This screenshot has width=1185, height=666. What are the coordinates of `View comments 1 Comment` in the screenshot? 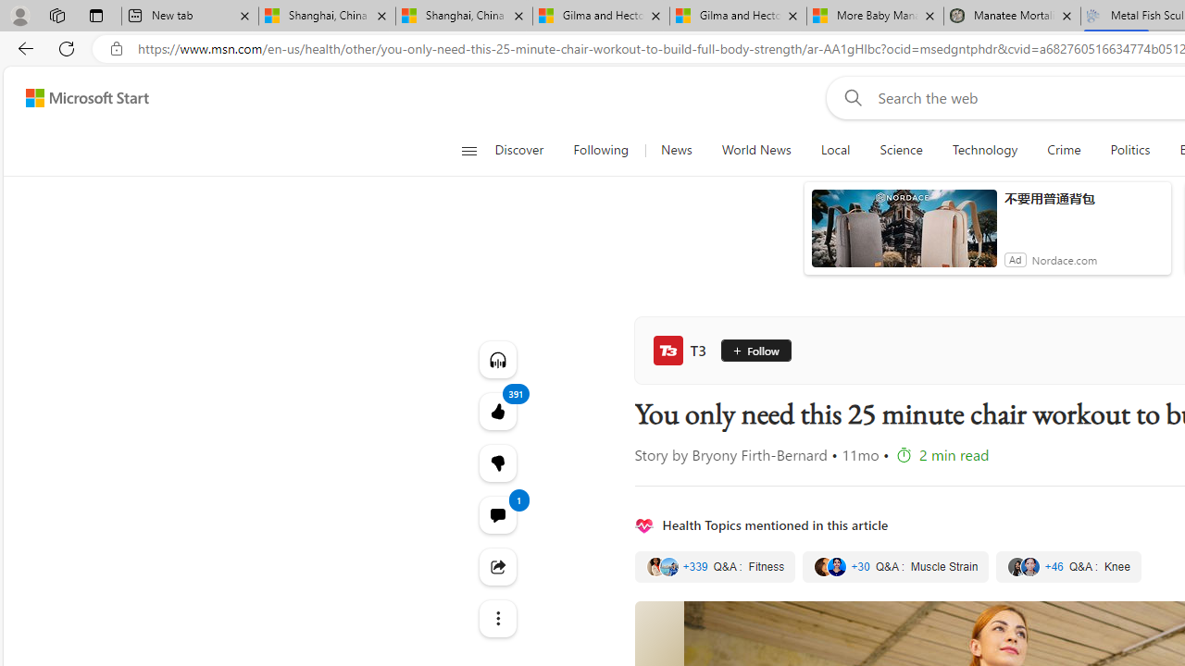 It's located at (498, 514).